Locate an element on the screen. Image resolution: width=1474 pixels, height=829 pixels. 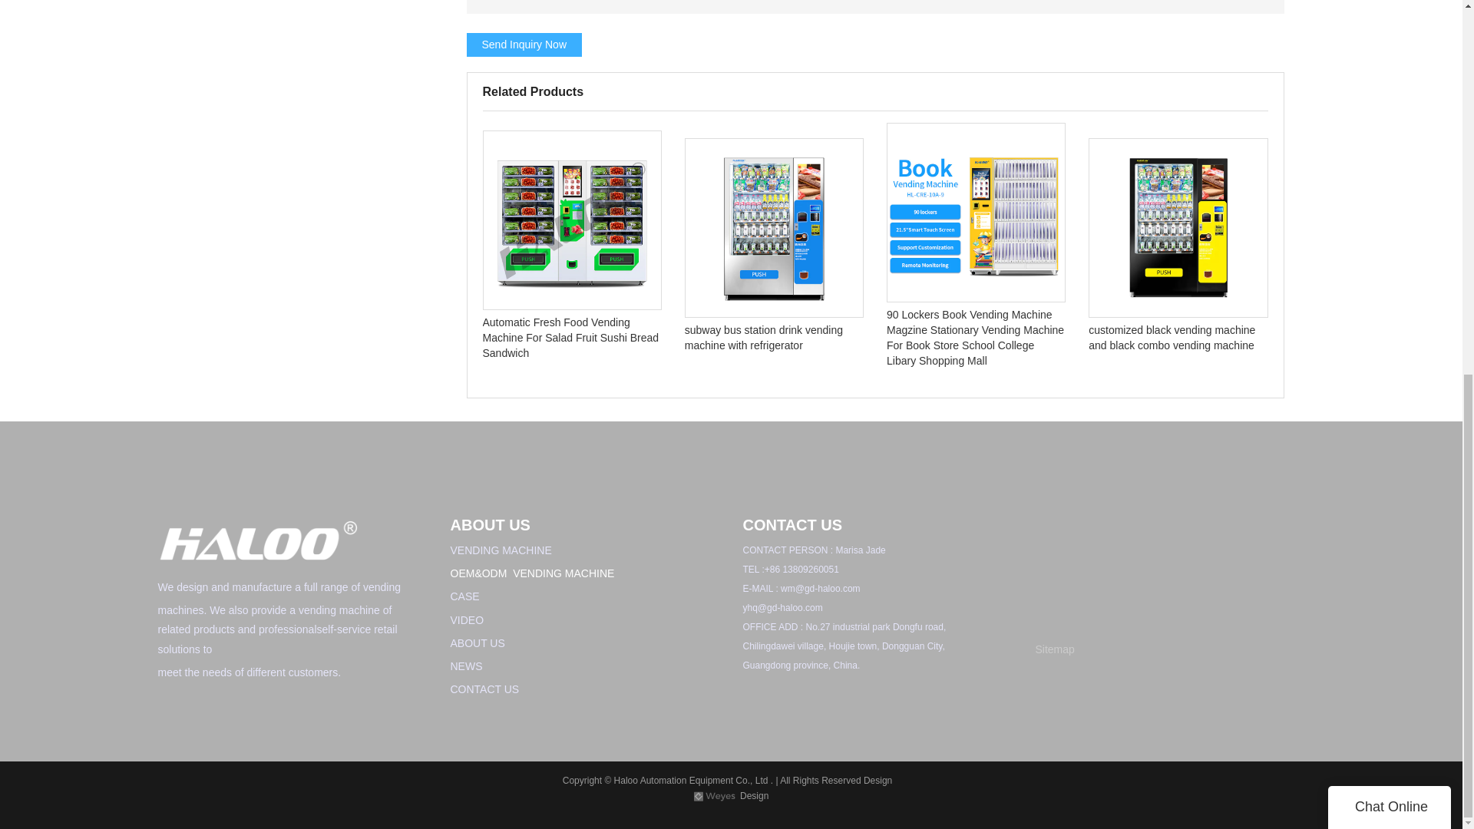
Send Inquiry Now is located at coordinates (524, 45).